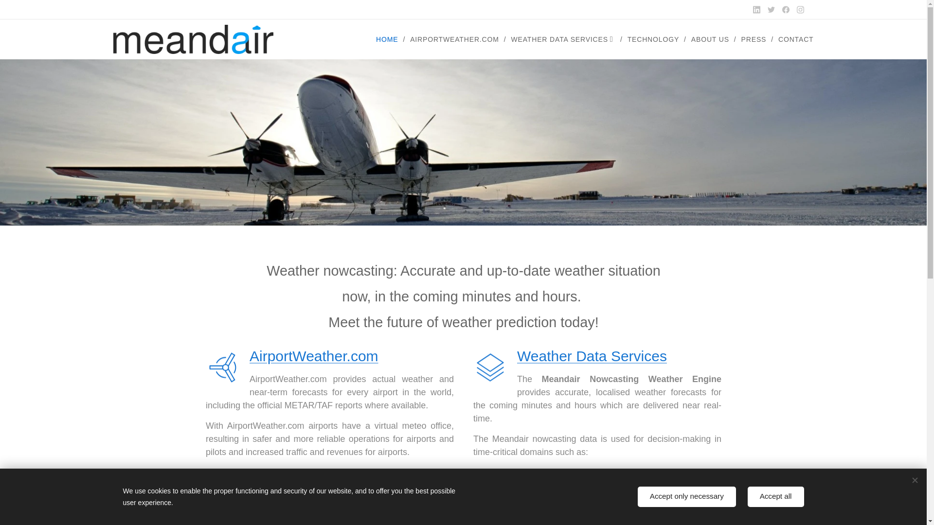 The width and height of the screenshot is (934, 525). What do you see at coordinates (755, 39) in the screenshot?
I see `PRESS` at bounding box center [755, 39].